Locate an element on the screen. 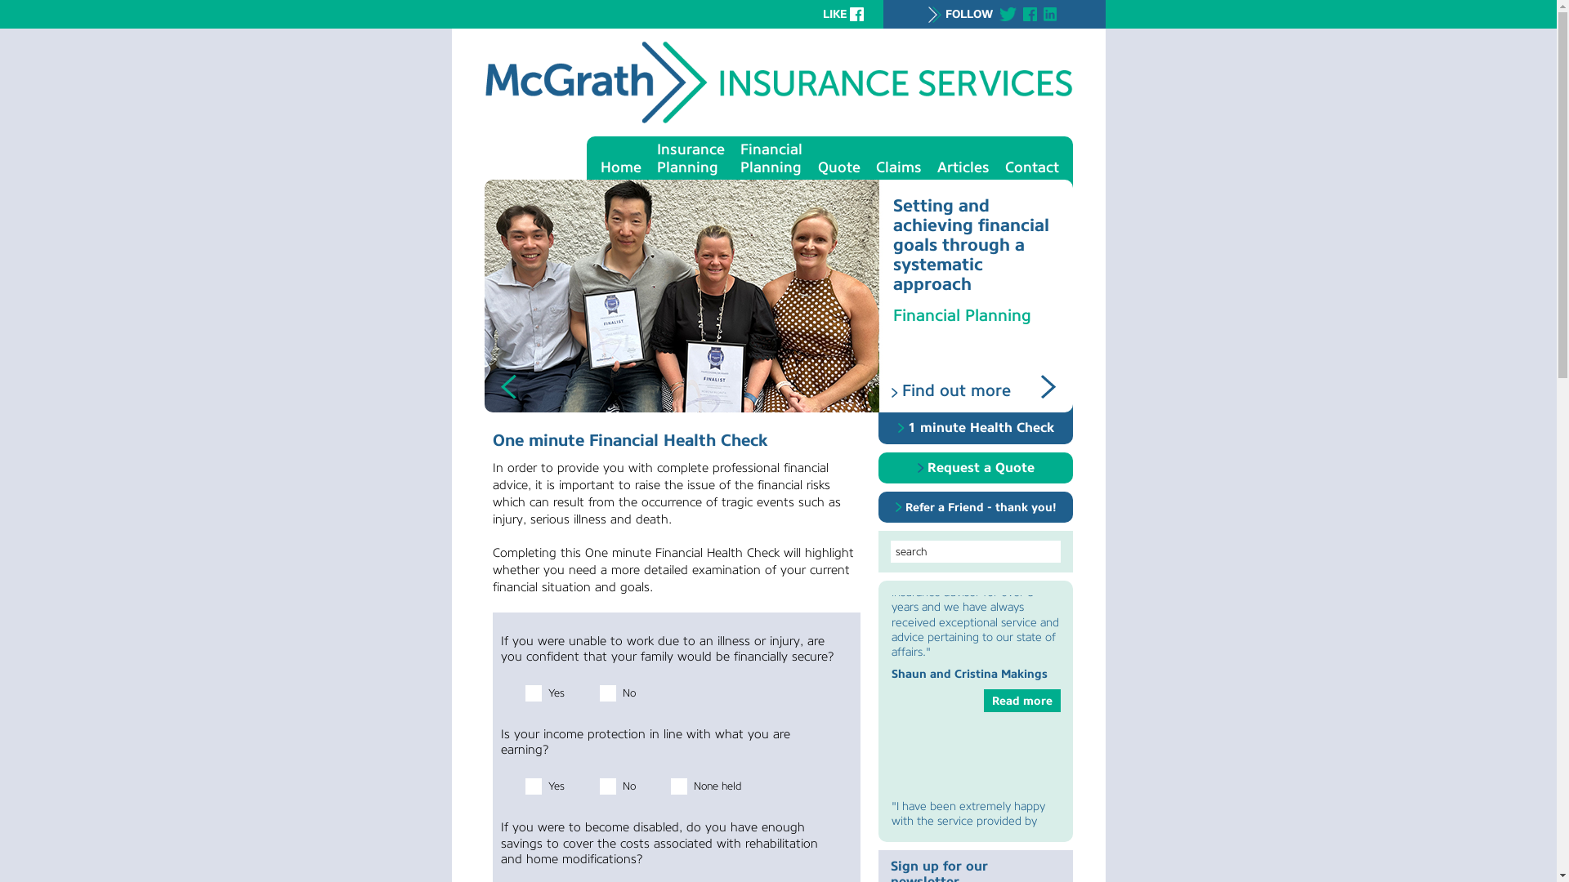 The width and height of the screenshot is (1569, 882). Quote is located at coordinates (839, 167).